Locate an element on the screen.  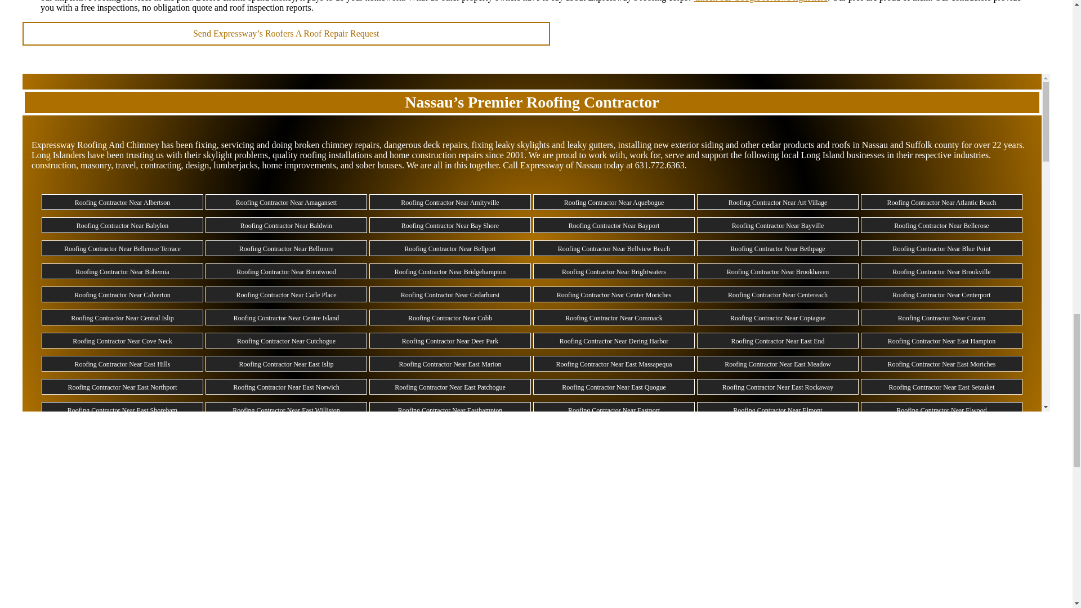
Roofing Contractor Near Atlantic Beach is located at coordinates (942, 203).